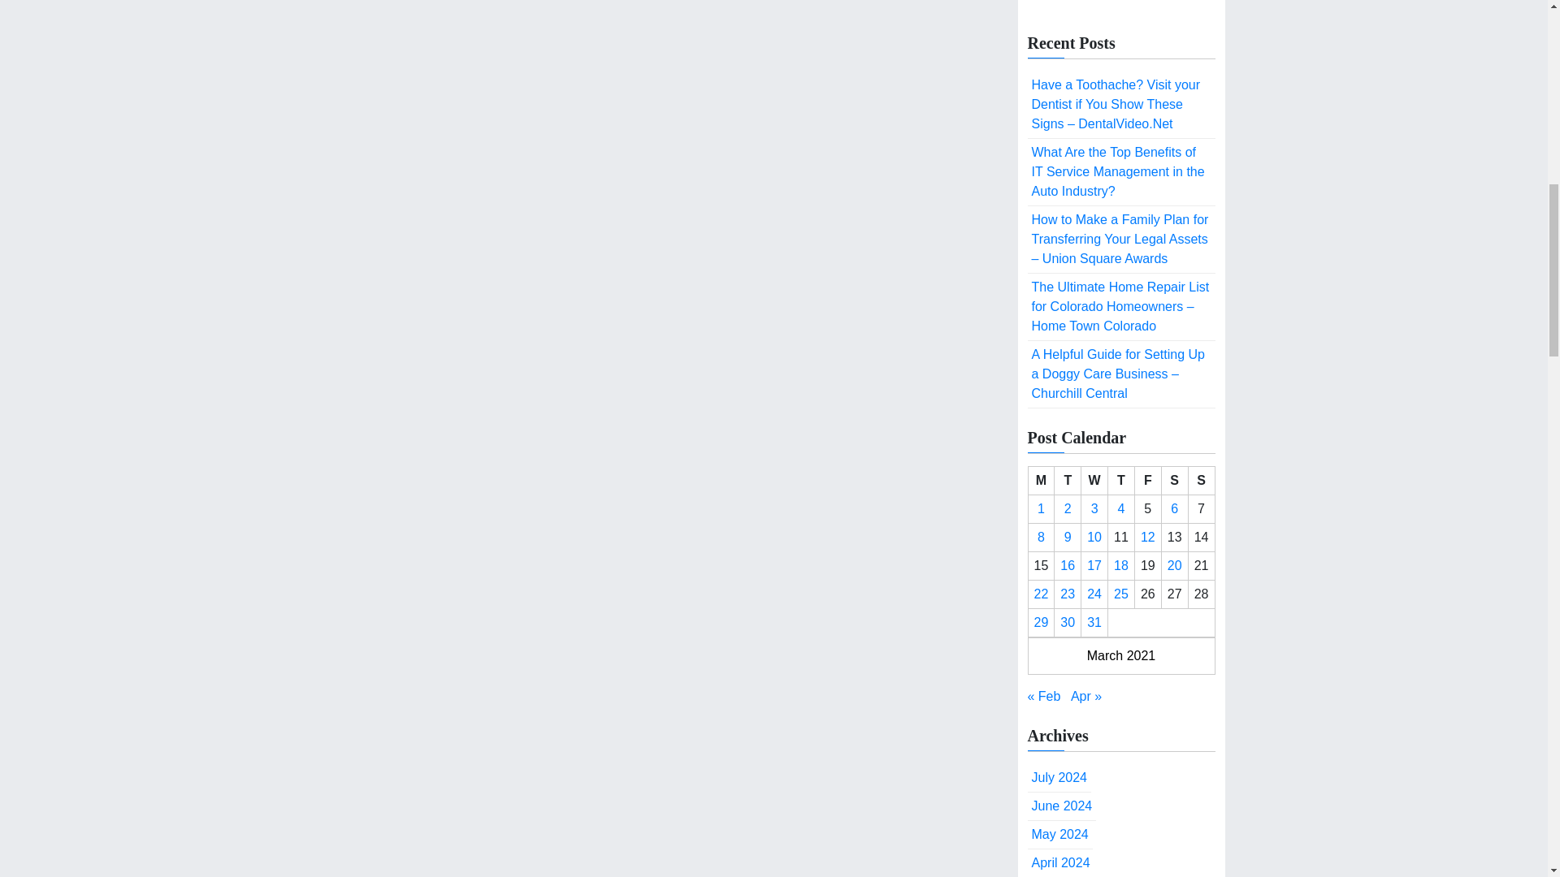  I want to click on 2, so click(1068, 508).